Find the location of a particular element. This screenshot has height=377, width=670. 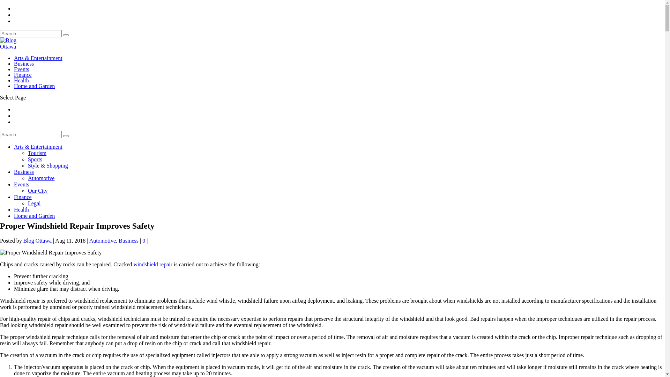

windshield repair is located at coordinates (153, 265).